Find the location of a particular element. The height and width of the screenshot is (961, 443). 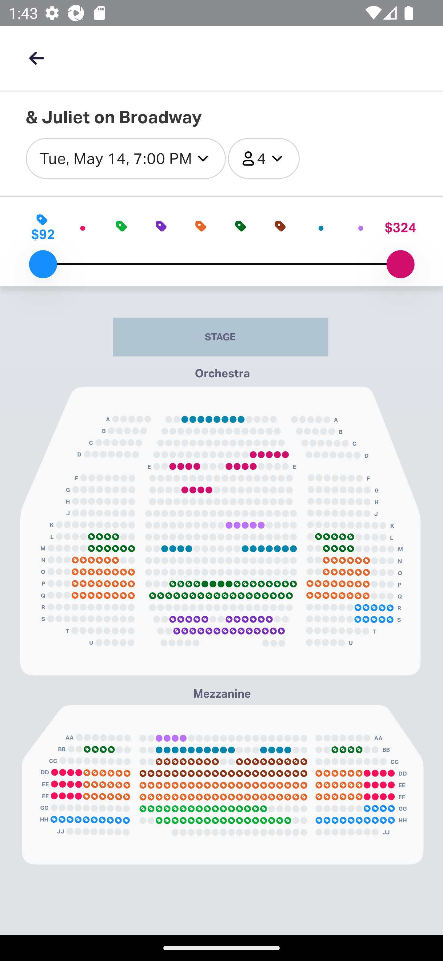

0.0 is located at coordinates (43, 264).